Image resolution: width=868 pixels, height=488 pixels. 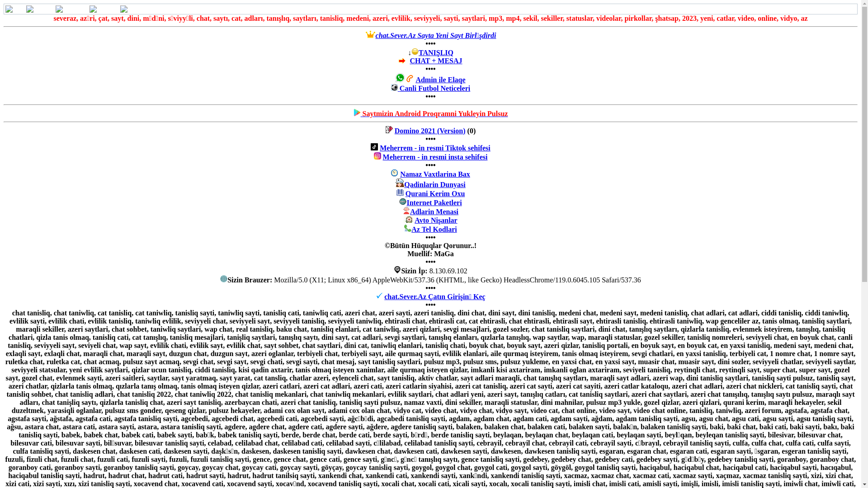 What do you see at coordinates (435, 88) in the screenshot?
I see `Canli Futbol Neticeleri` at bounding box center [435, 88].